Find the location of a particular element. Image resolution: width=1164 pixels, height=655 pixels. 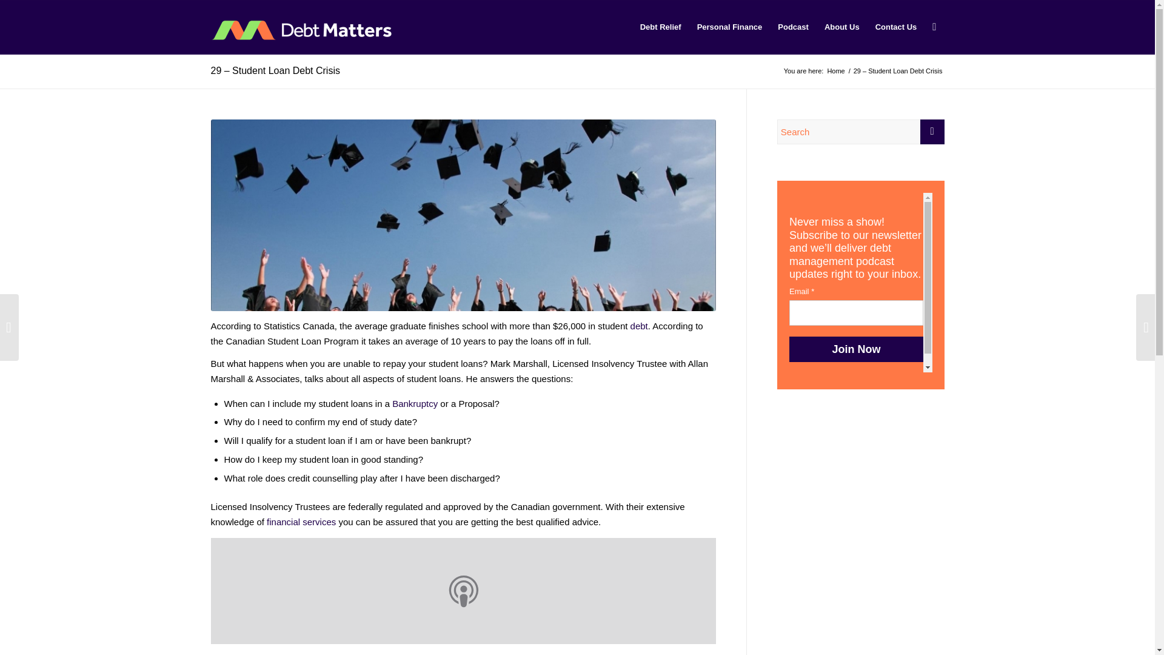

Home is located at coordinates (835, 72).